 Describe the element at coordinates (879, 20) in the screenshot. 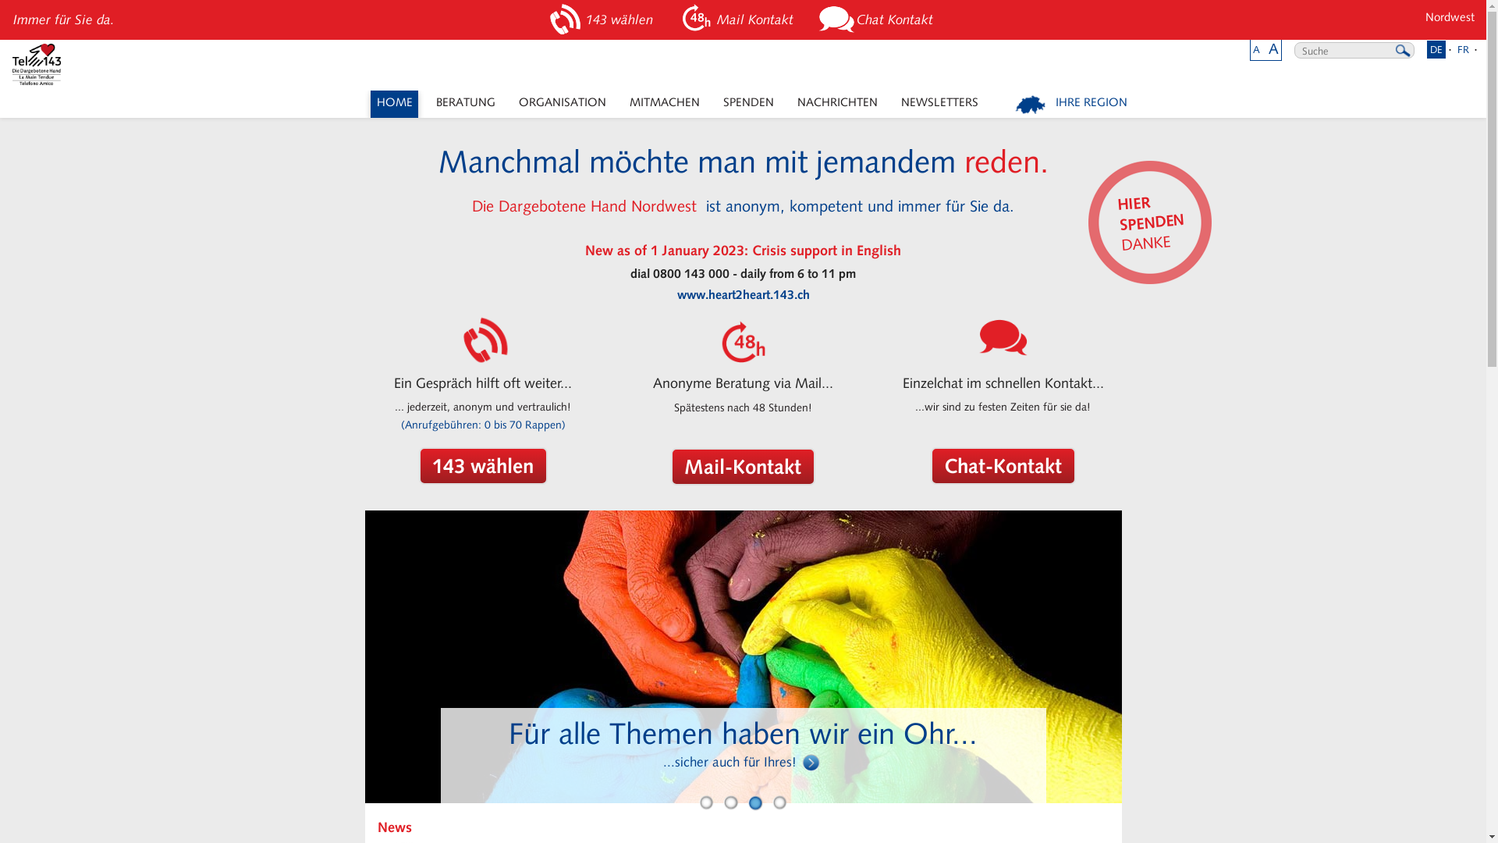

I see `Chat Kontakt` at that location.